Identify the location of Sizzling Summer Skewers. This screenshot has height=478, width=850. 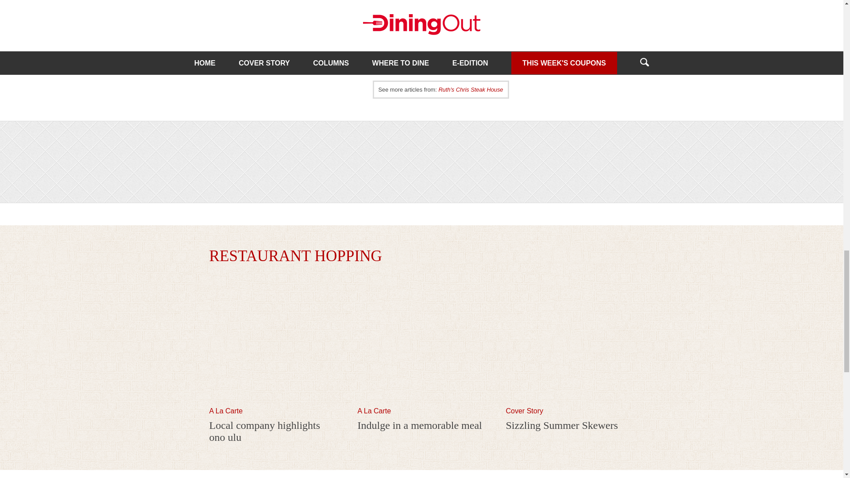
(570, 403).